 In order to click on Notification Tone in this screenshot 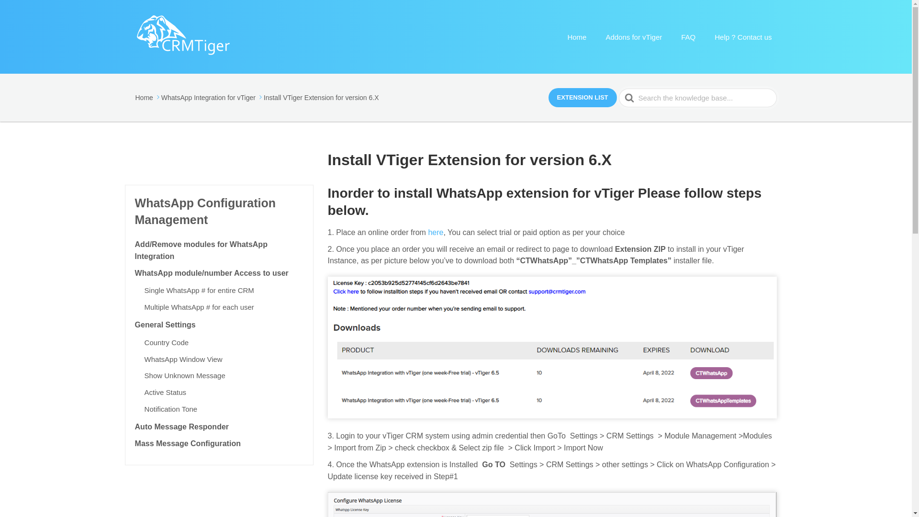, I will do `click(170, 409)`.